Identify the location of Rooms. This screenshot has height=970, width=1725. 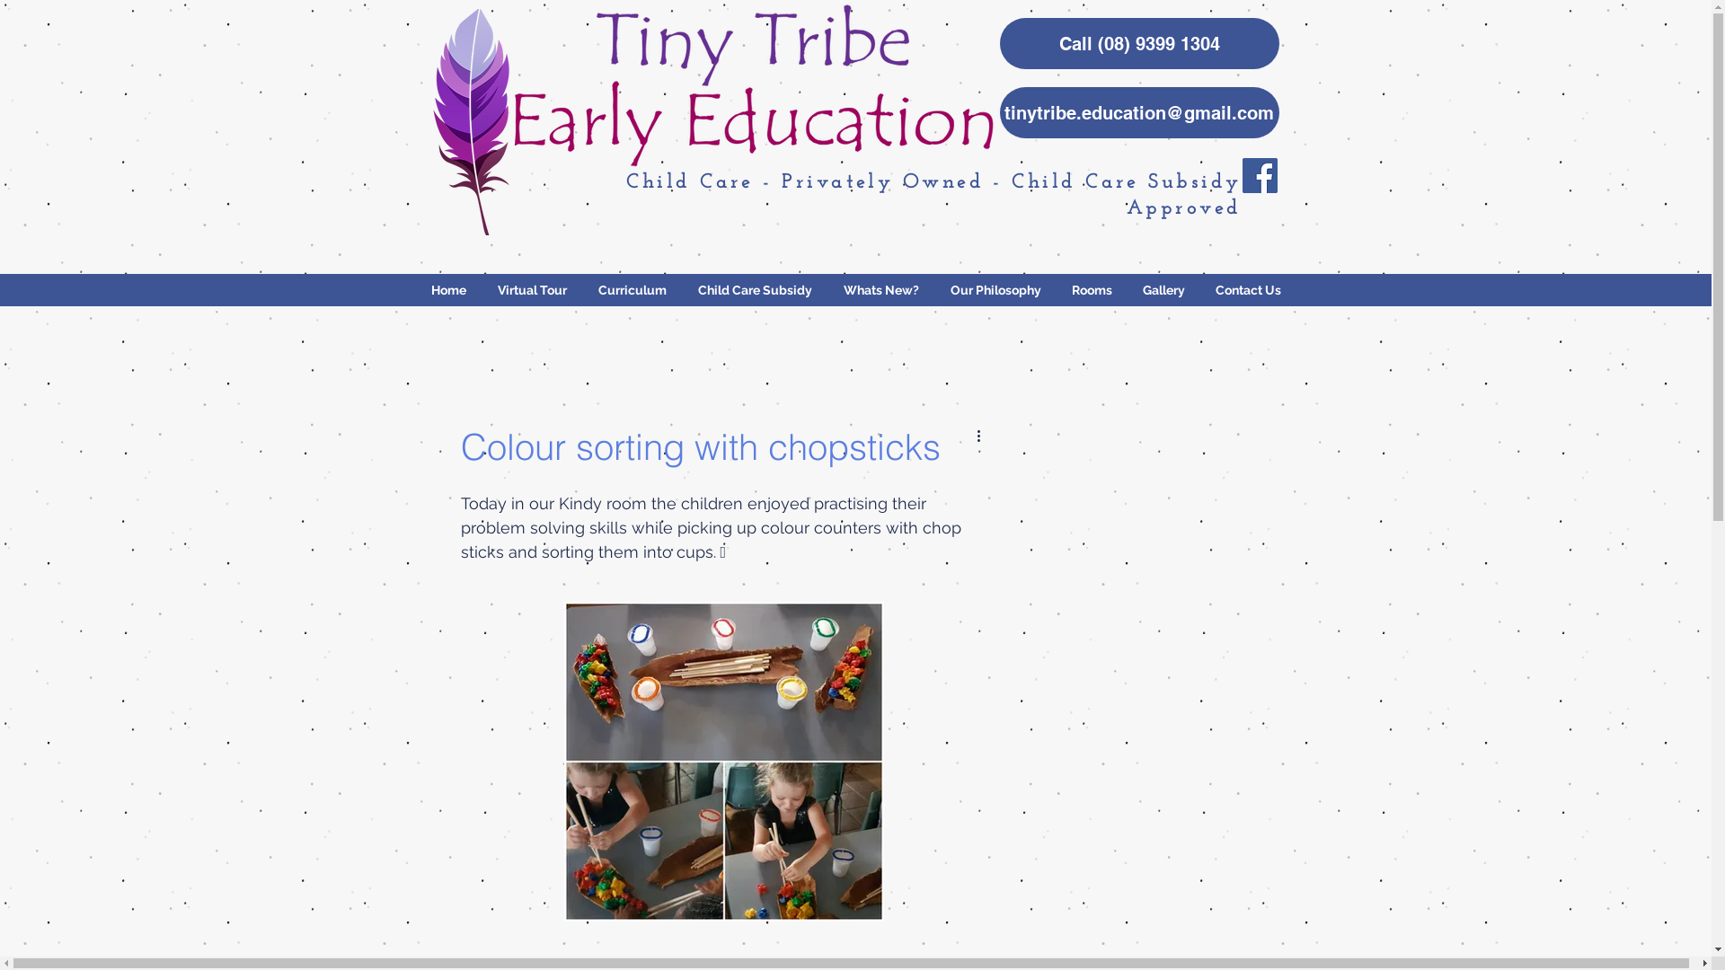
(1092, 290).